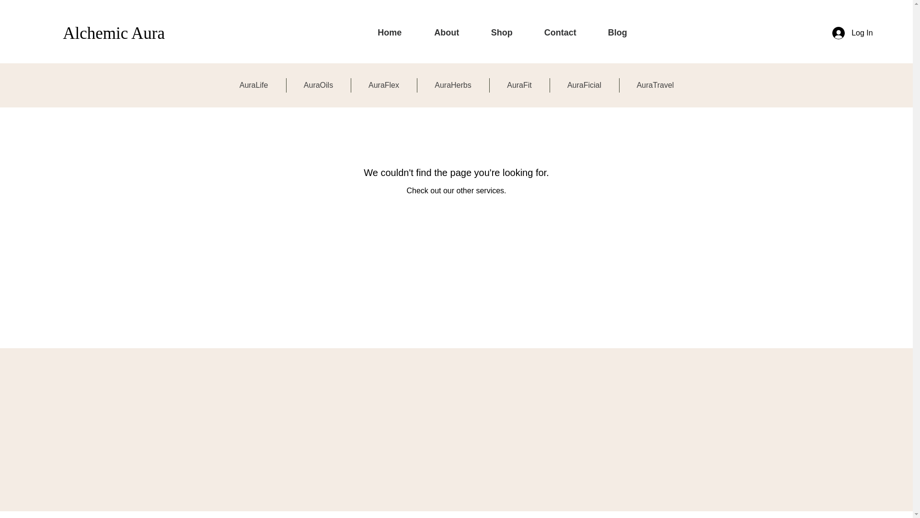 Image resolution: width=920 pixels, height=518 pixels. Describe the element at coordinates (113, 33) in the screenshot. I see `Alchemic Aura` at that location.